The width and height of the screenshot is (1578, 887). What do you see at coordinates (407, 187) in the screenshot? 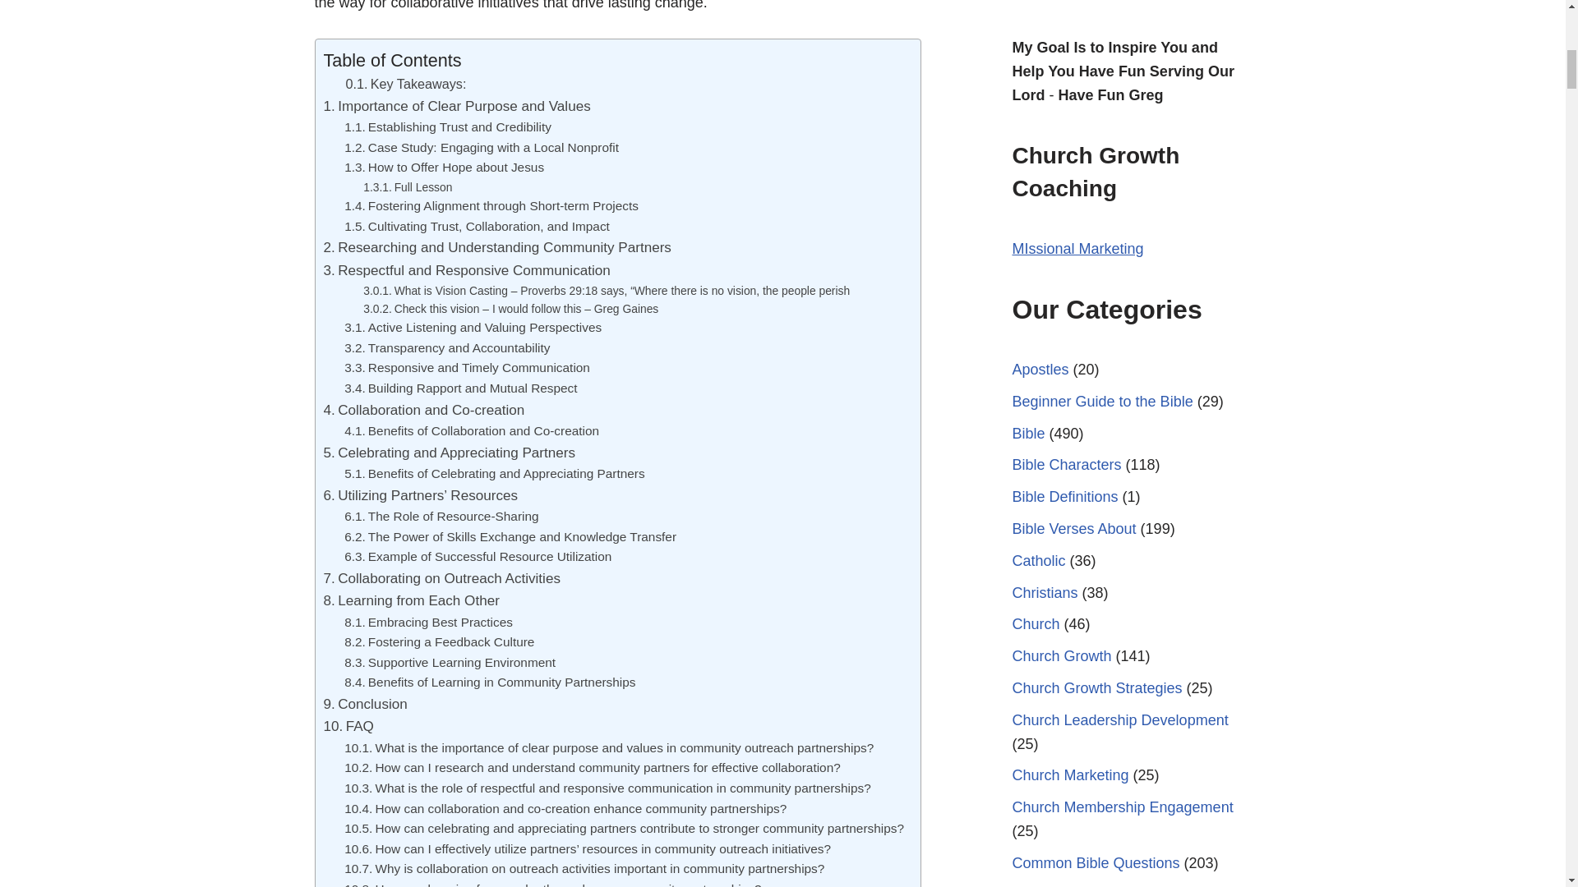
I see `Full Lesson` at bounding box center [407, 187].